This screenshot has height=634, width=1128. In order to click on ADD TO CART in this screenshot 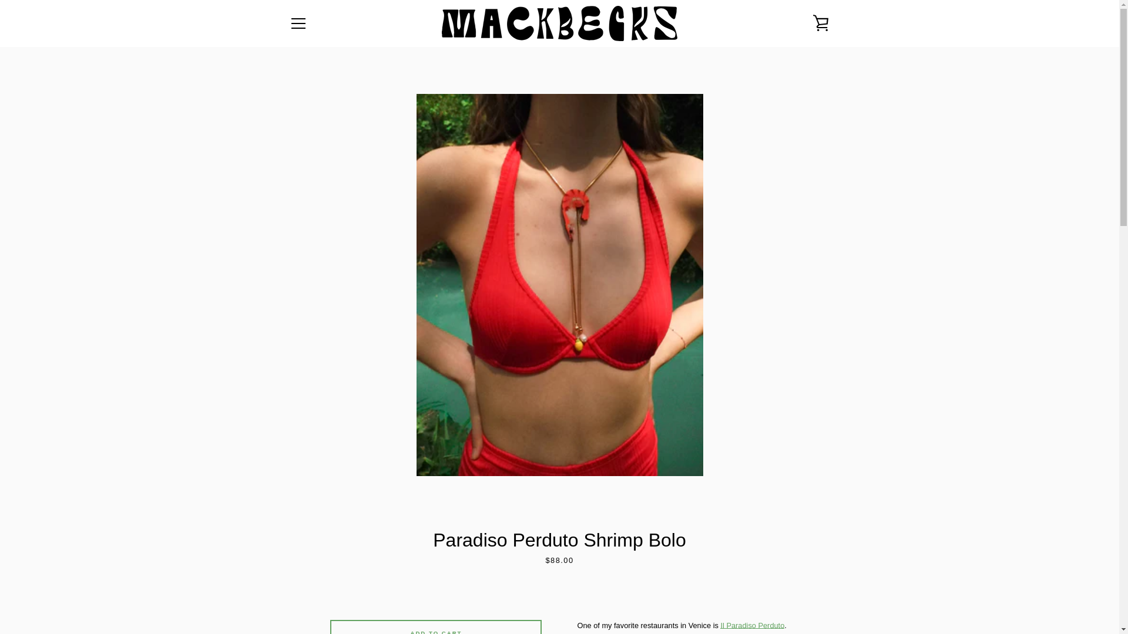, I will do `click(436, 627)`.